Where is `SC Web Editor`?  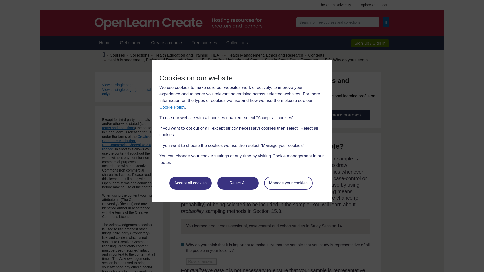
SC Web Editor is located at coordinates (213, 60).